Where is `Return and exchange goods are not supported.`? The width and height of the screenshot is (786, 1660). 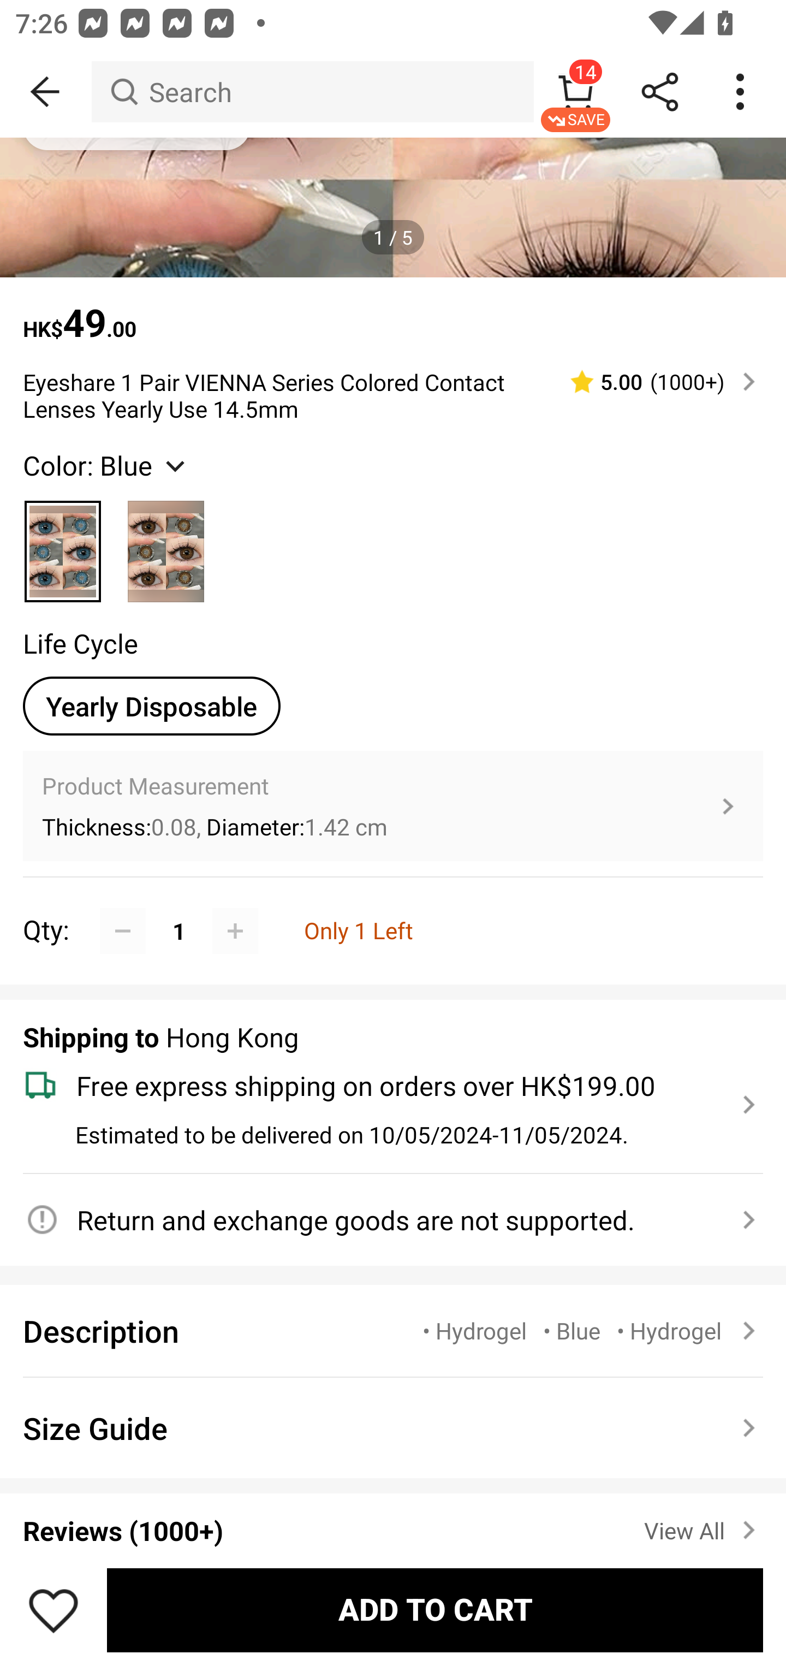
Return and exchange goods are not supported. is located at coordinates (381, 1220).